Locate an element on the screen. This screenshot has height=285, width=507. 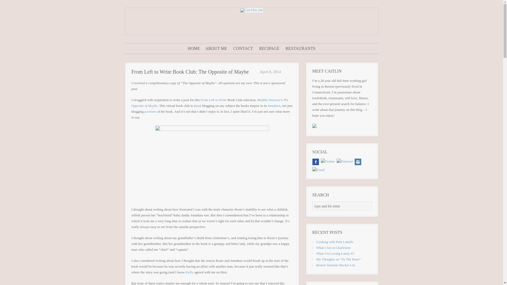
April 8, 2014 is located at coordinates (270, 72).